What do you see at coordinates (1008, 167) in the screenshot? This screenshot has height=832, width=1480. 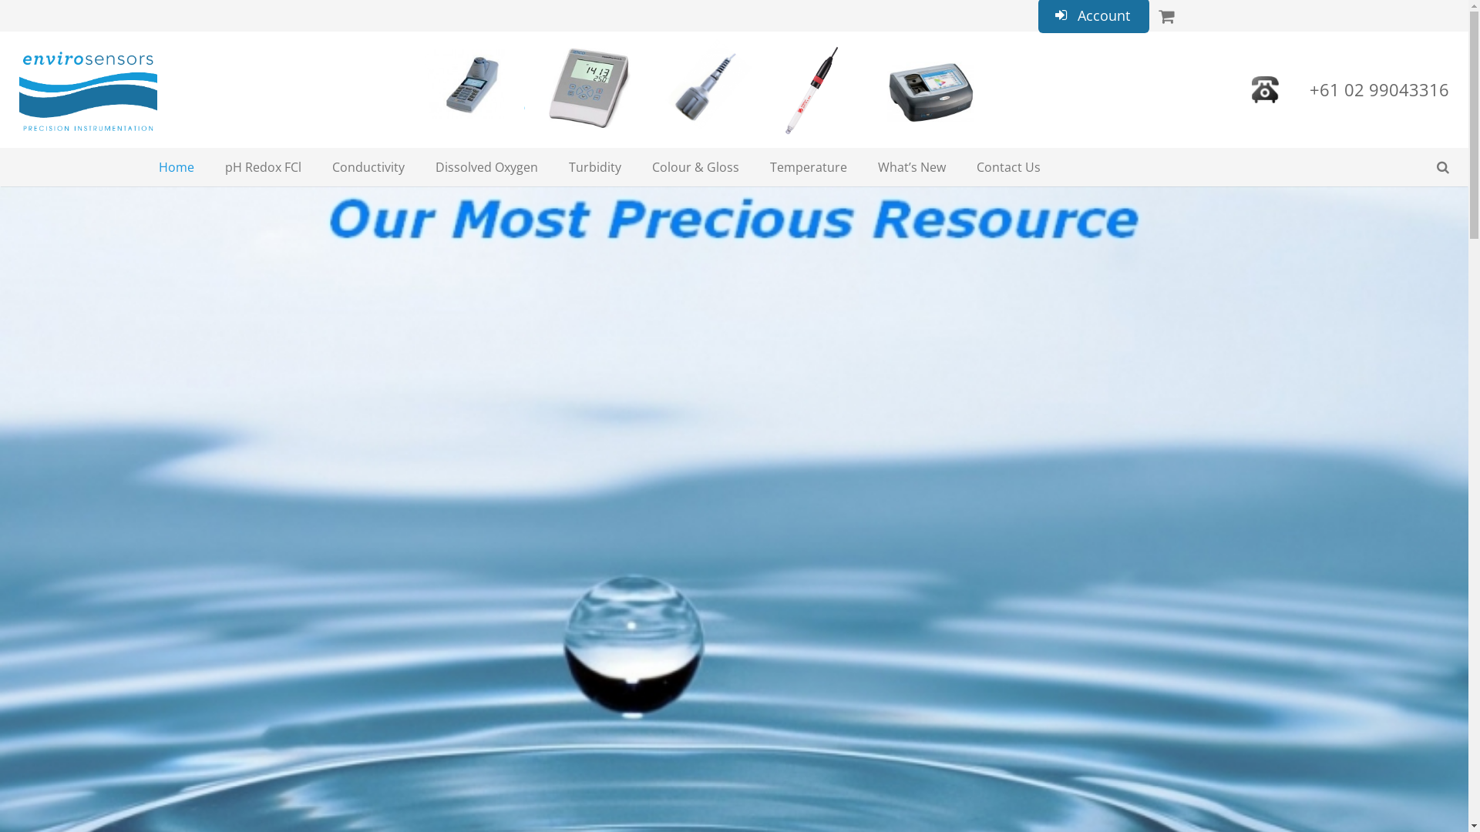 I see `Contact Us` at bounding box center [1008, 167].